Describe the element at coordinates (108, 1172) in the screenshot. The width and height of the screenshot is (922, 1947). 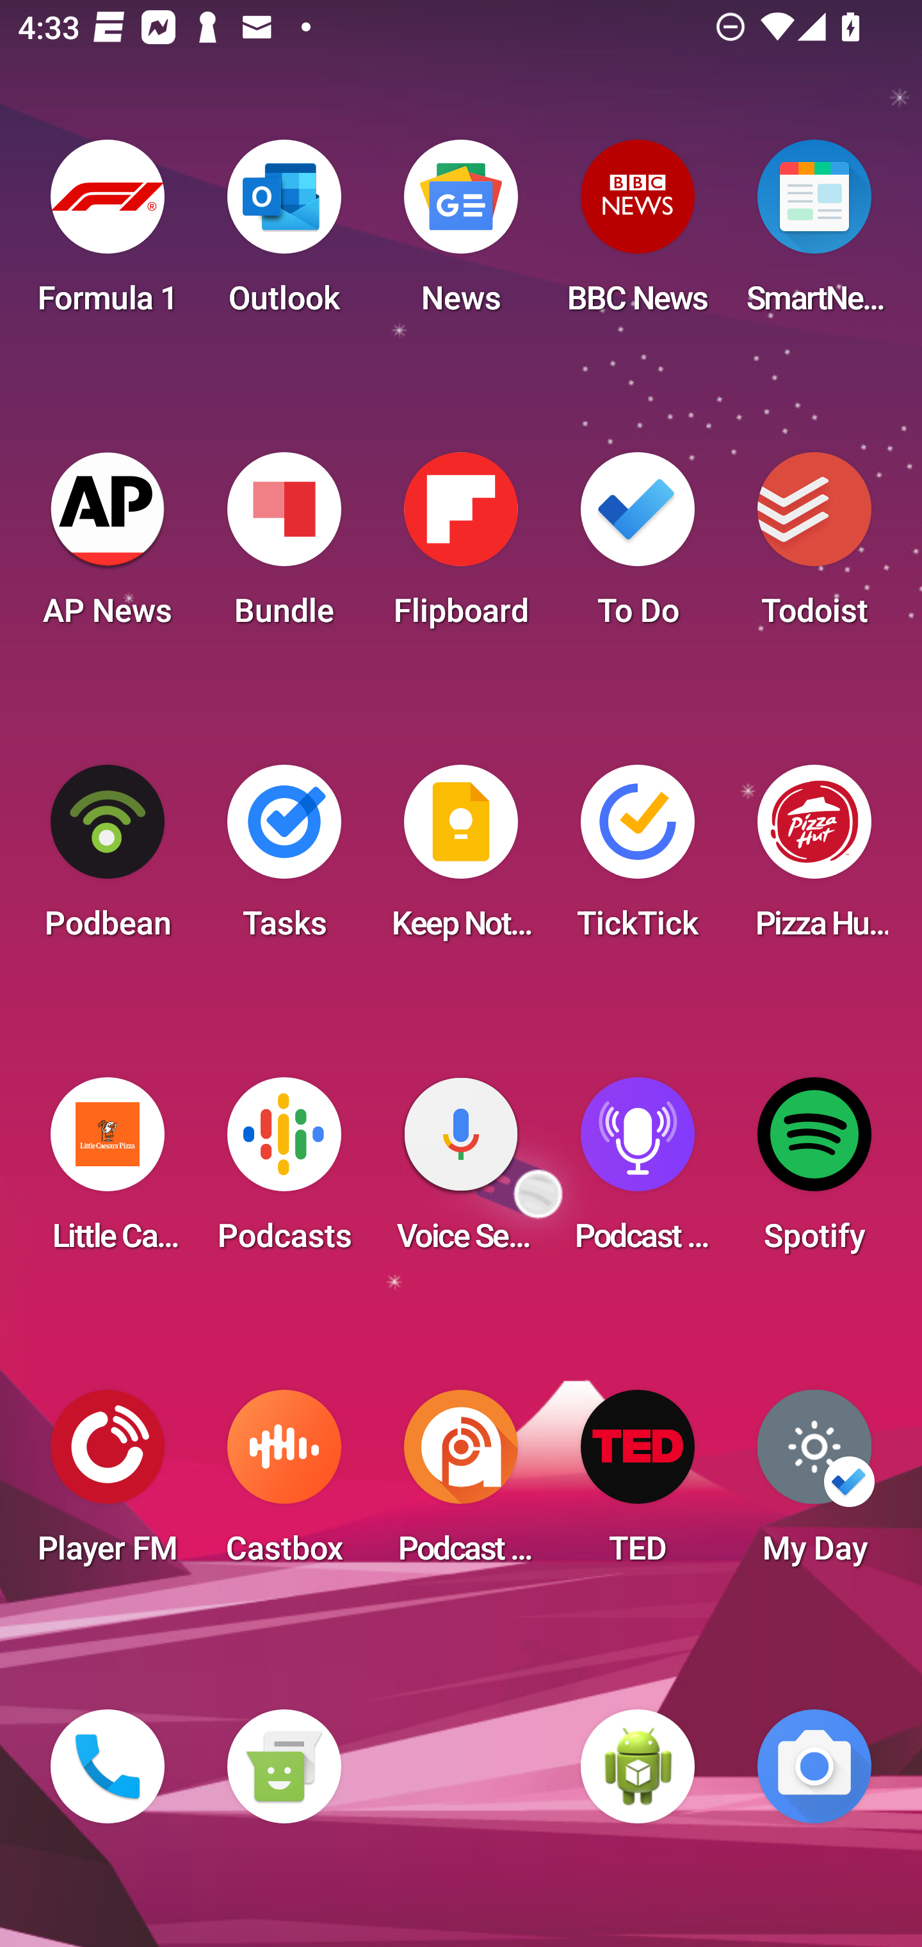
I see `Little Caesars Pizza` at that location.